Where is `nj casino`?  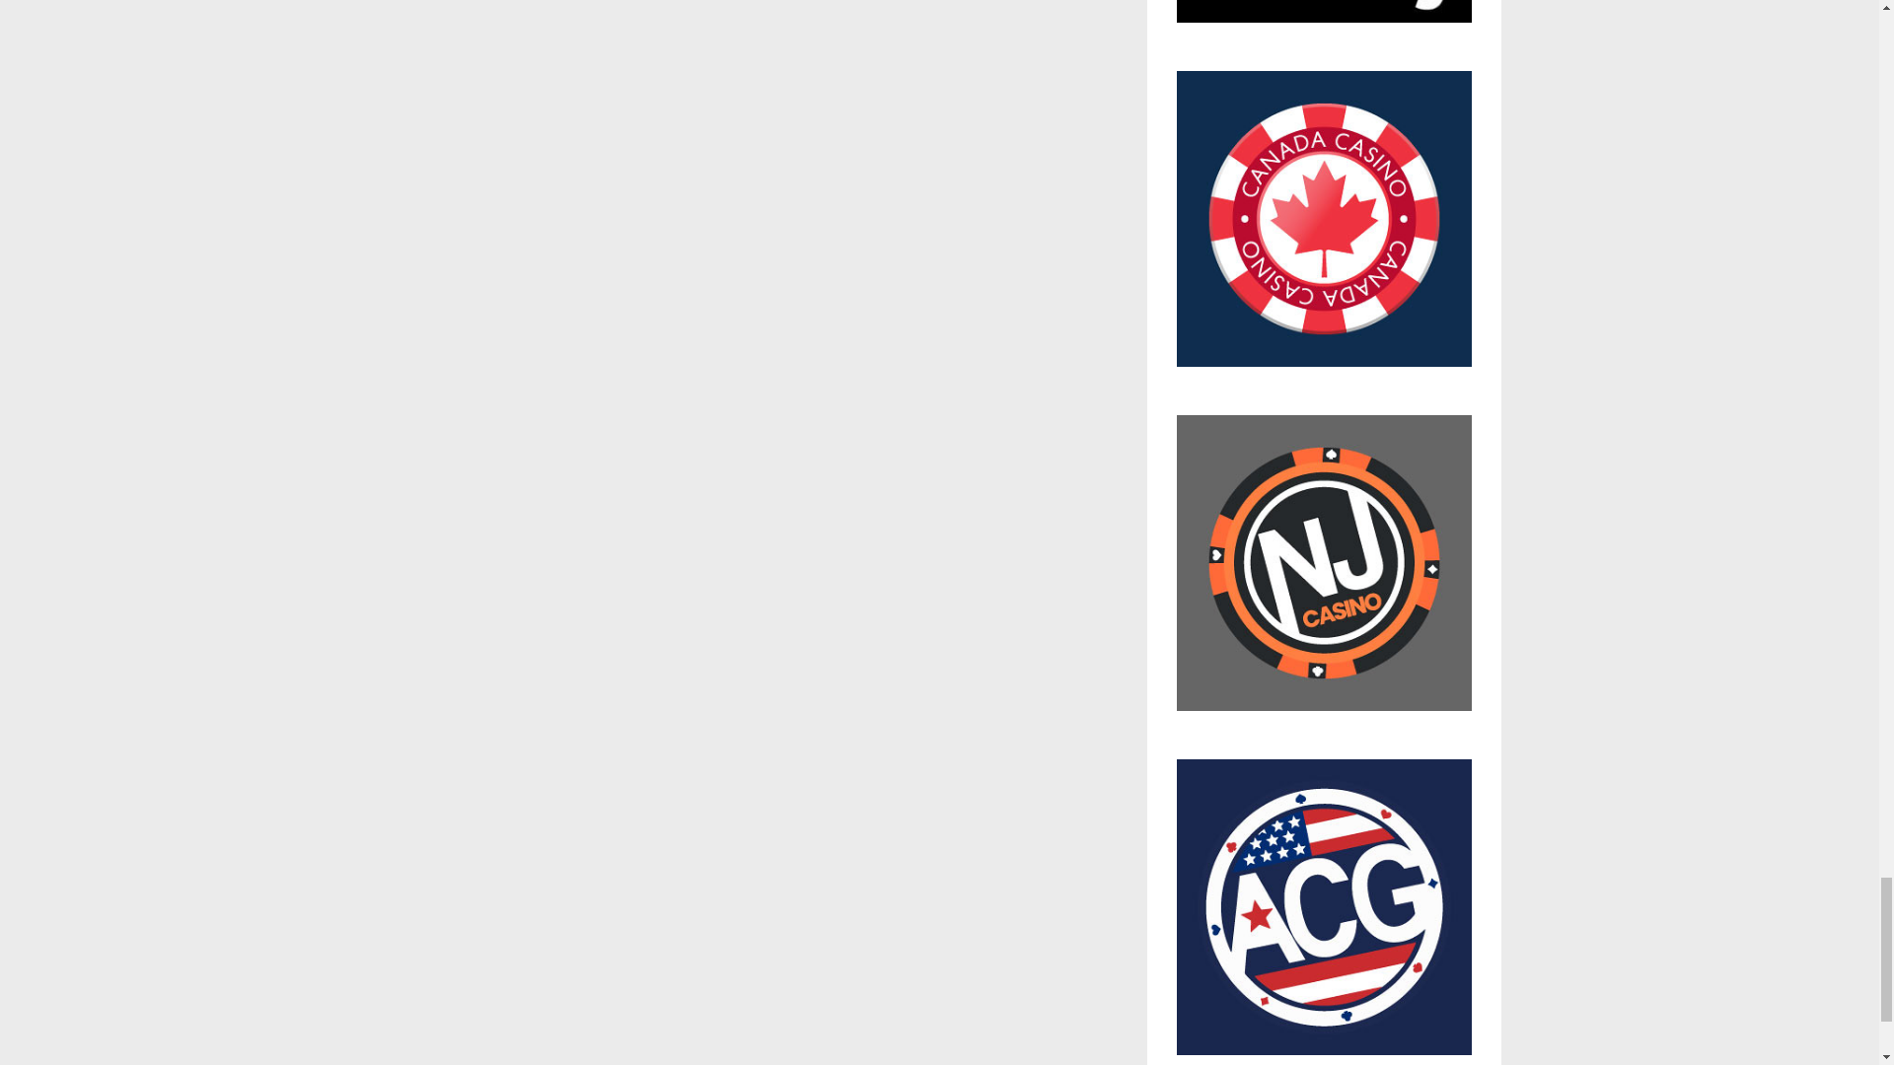
nj casino is located at coordinates (1324, 572).